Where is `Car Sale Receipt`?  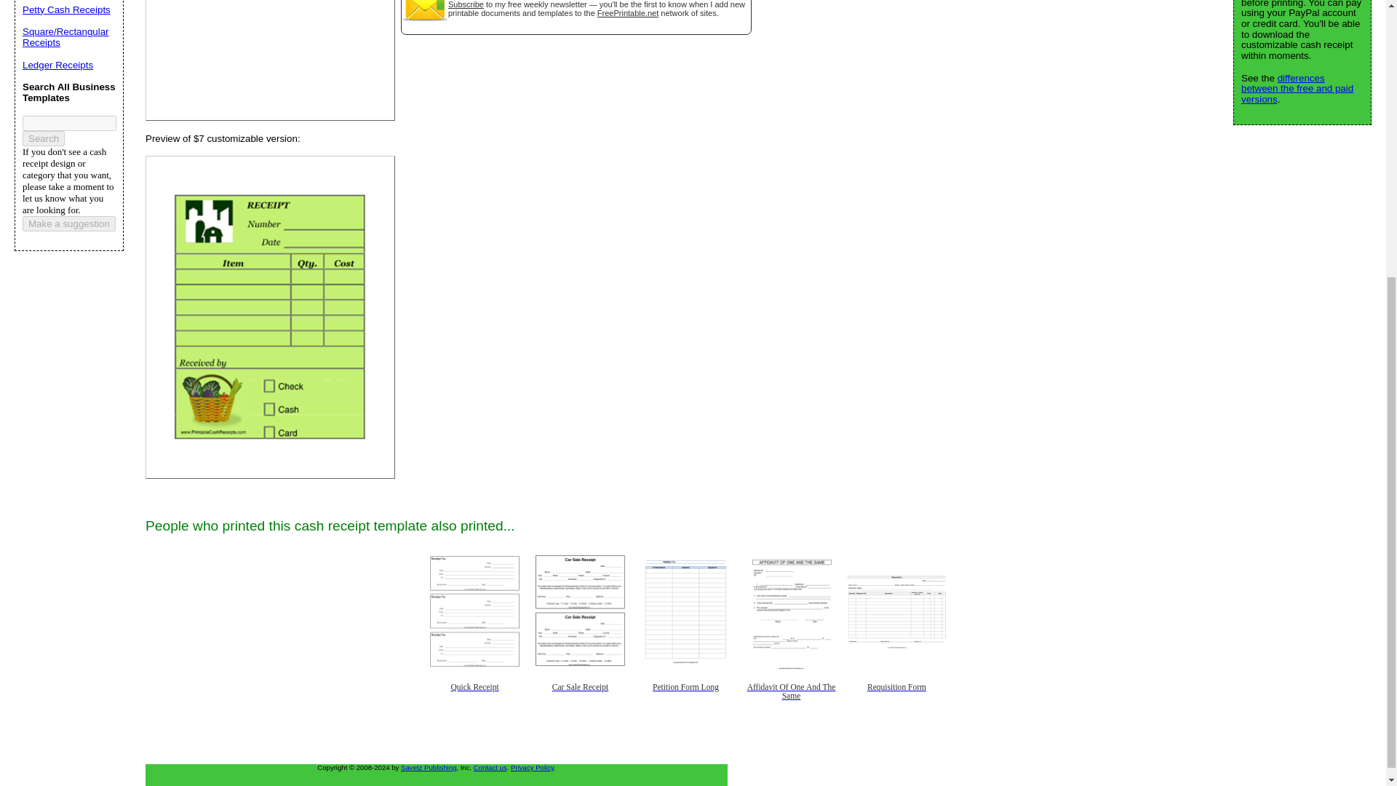
Car Sale Receipt is located at coordinates (580, 698).